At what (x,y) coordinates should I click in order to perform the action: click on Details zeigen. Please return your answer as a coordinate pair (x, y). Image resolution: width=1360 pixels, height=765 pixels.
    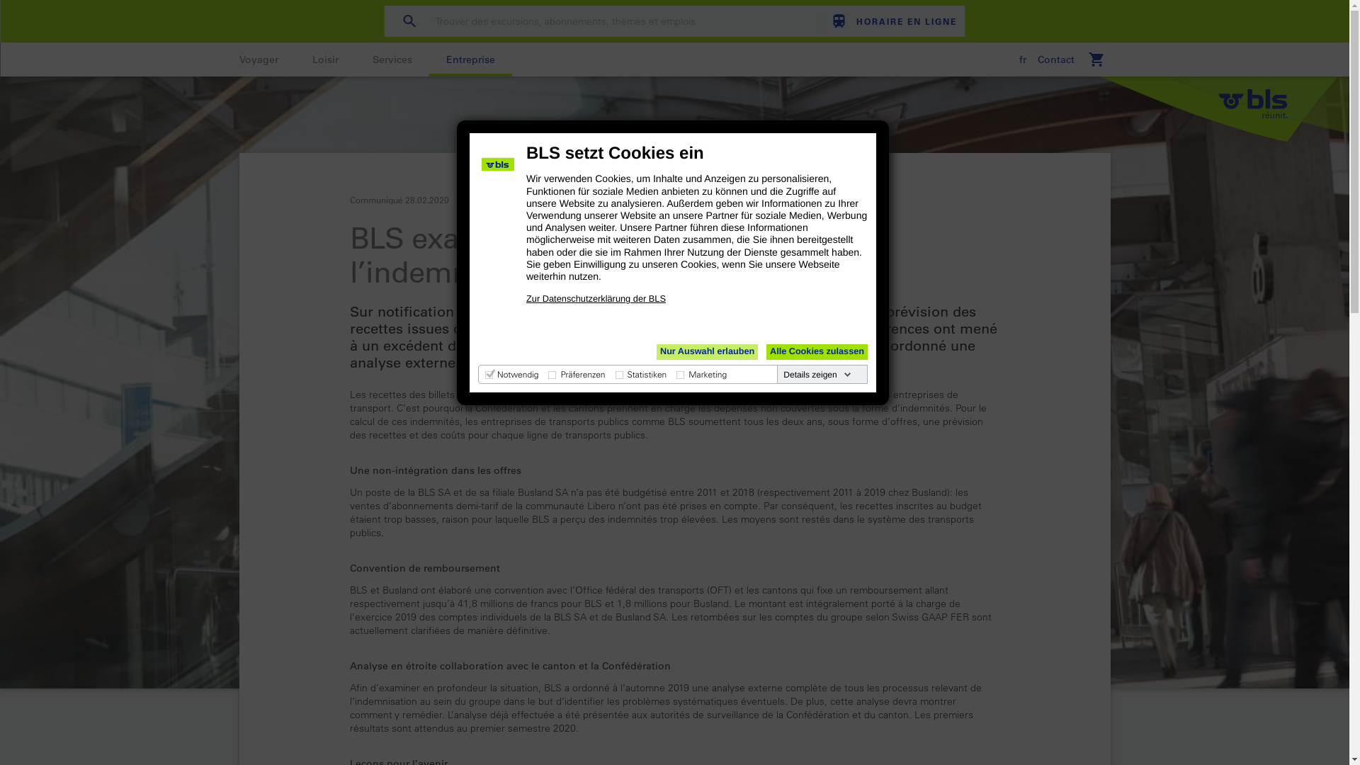
    Looking at the image, I should click on (817, 375).